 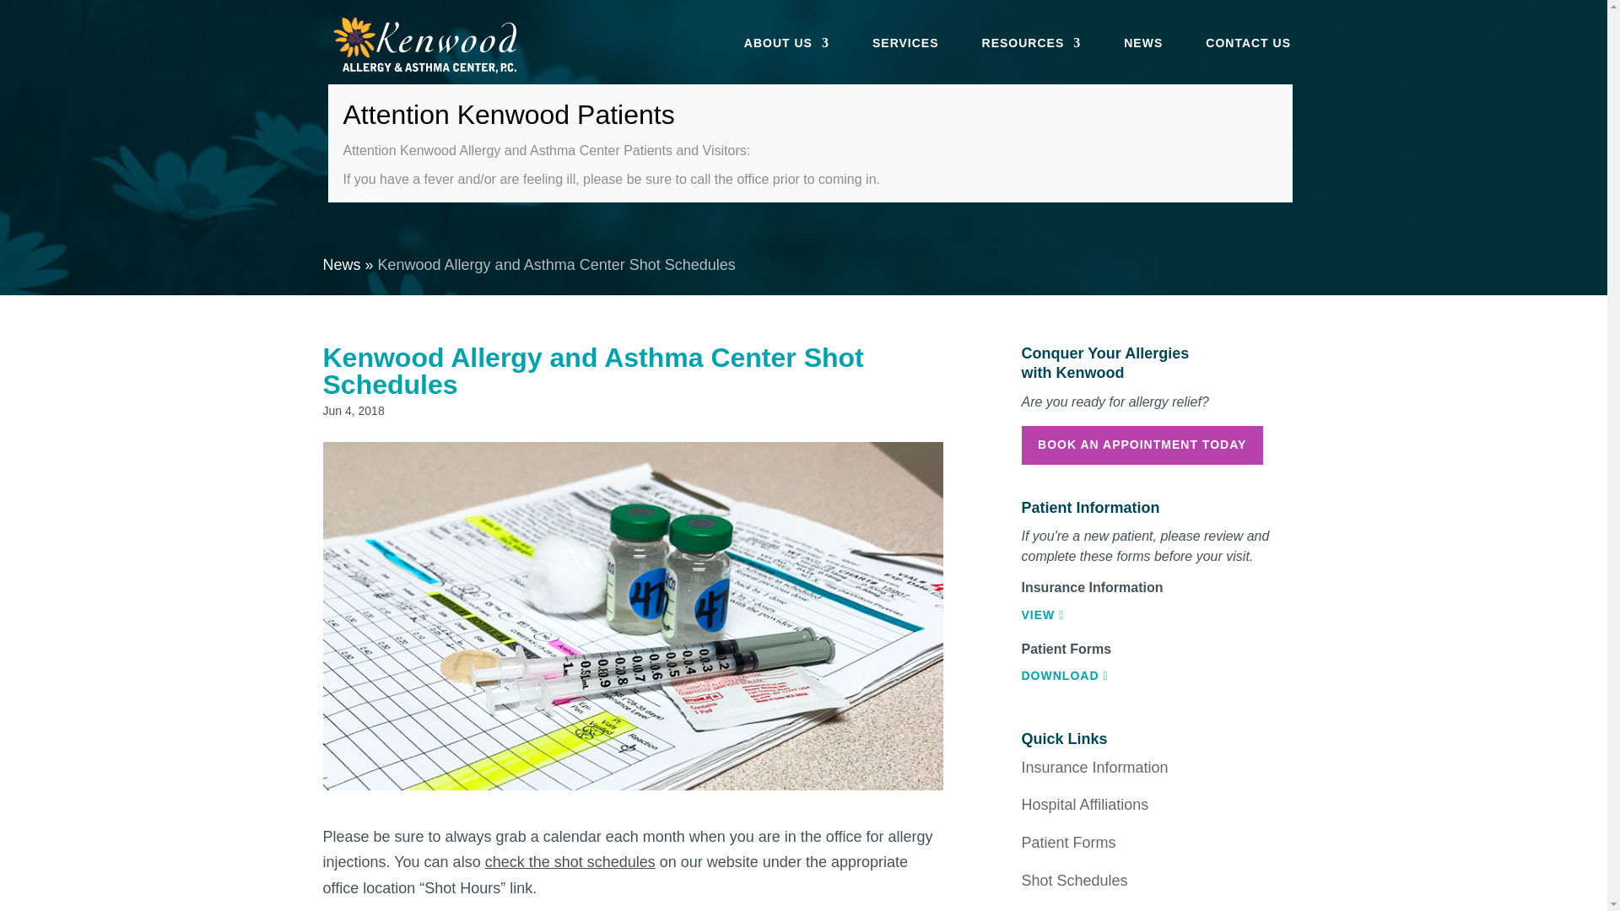 I want to click on Patient Forms, so click(x=1068, y=842).